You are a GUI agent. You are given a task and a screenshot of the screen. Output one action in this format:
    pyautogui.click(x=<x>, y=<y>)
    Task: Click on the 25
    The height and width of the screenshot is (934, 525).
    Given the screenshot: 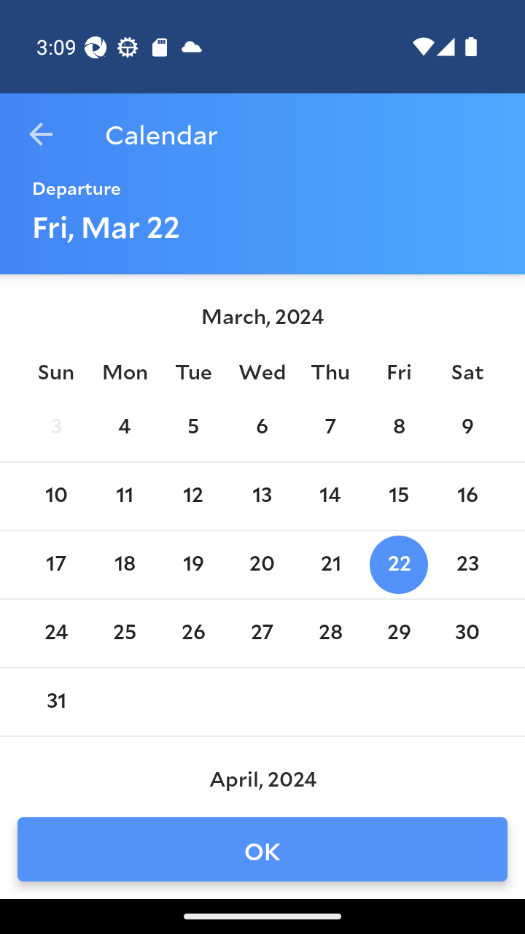 What is the action you would take?
    pyautogui.click(x=124, y=633)
    